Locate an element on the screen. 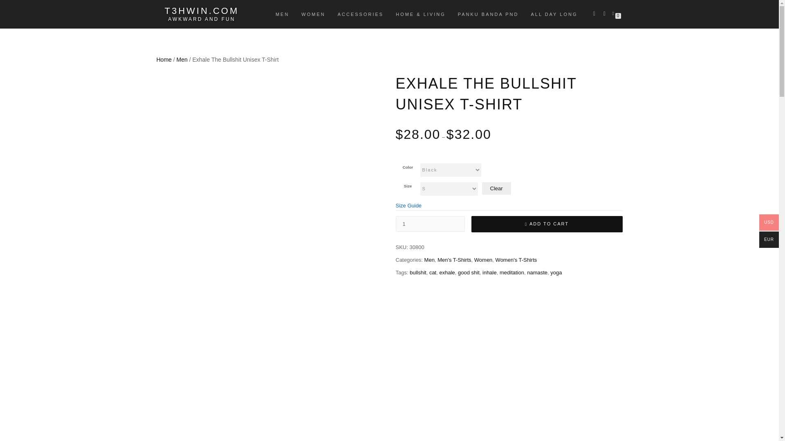  T3HWIN.COM is located at coordinates (201, 11).